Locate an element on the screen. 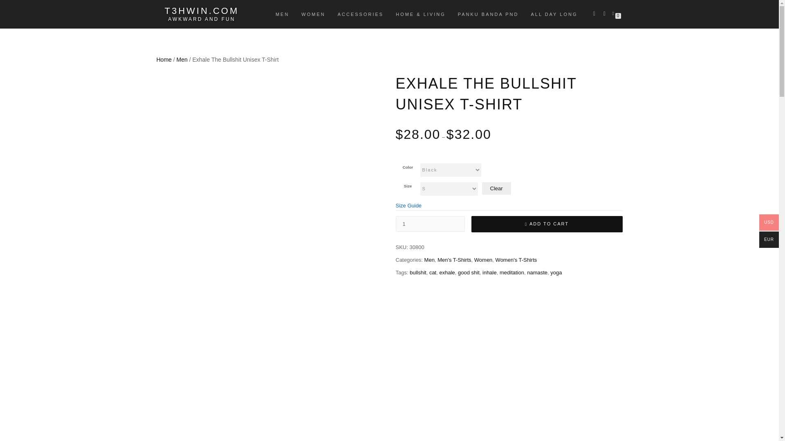  T3HWIN.COM is located at coordinates (201, 11).